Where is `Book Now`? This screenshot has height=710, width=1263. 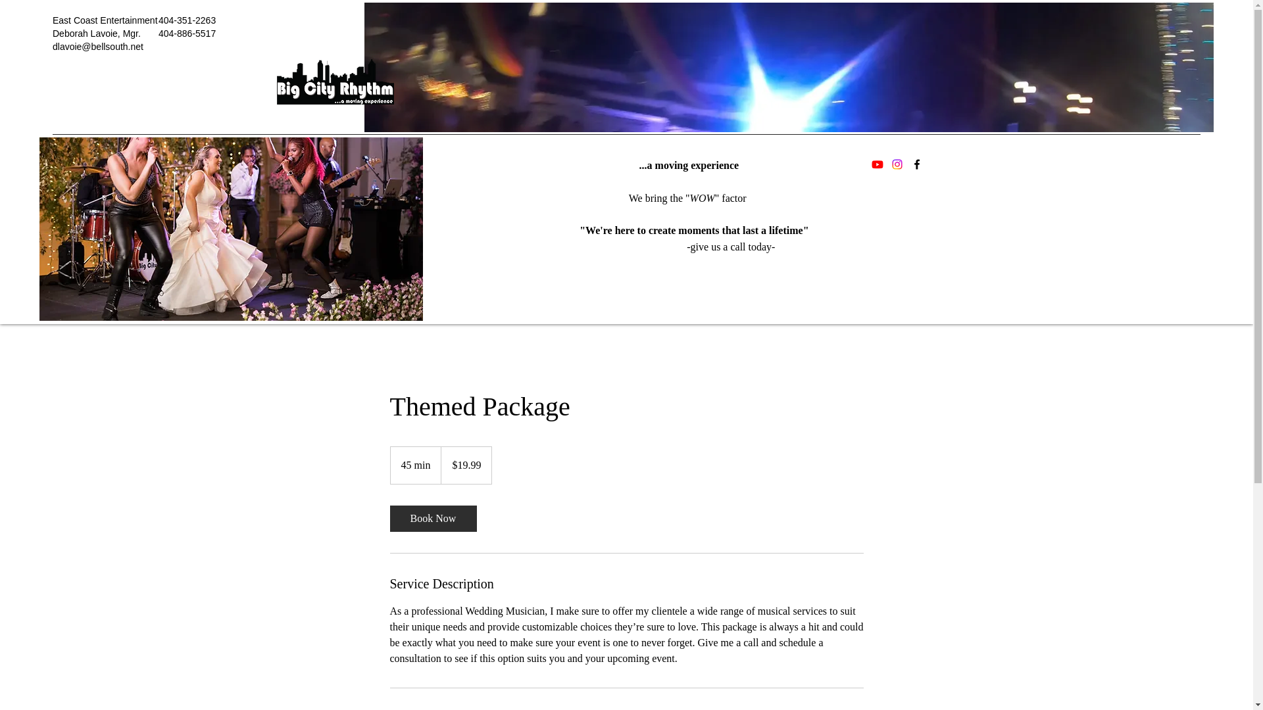 Book Now is located at coordinates (432, 518).